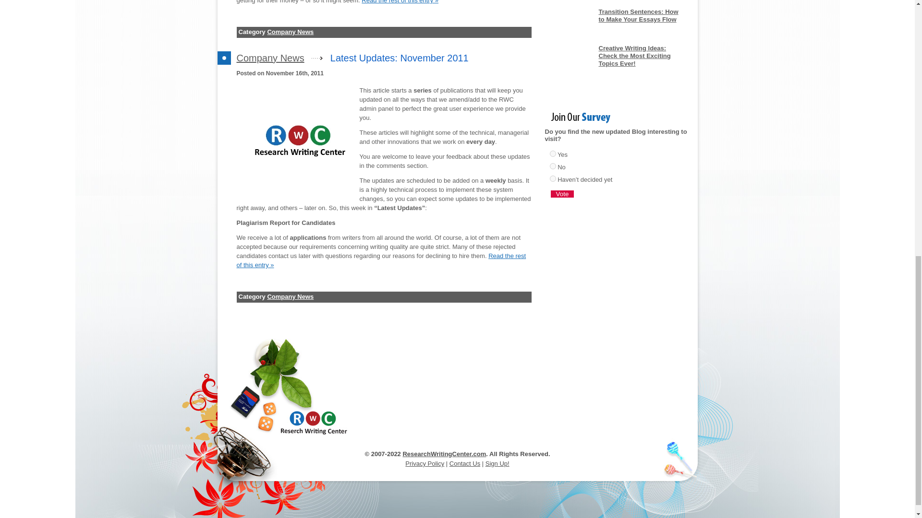  I want to click on Company News, so click(290, 32).